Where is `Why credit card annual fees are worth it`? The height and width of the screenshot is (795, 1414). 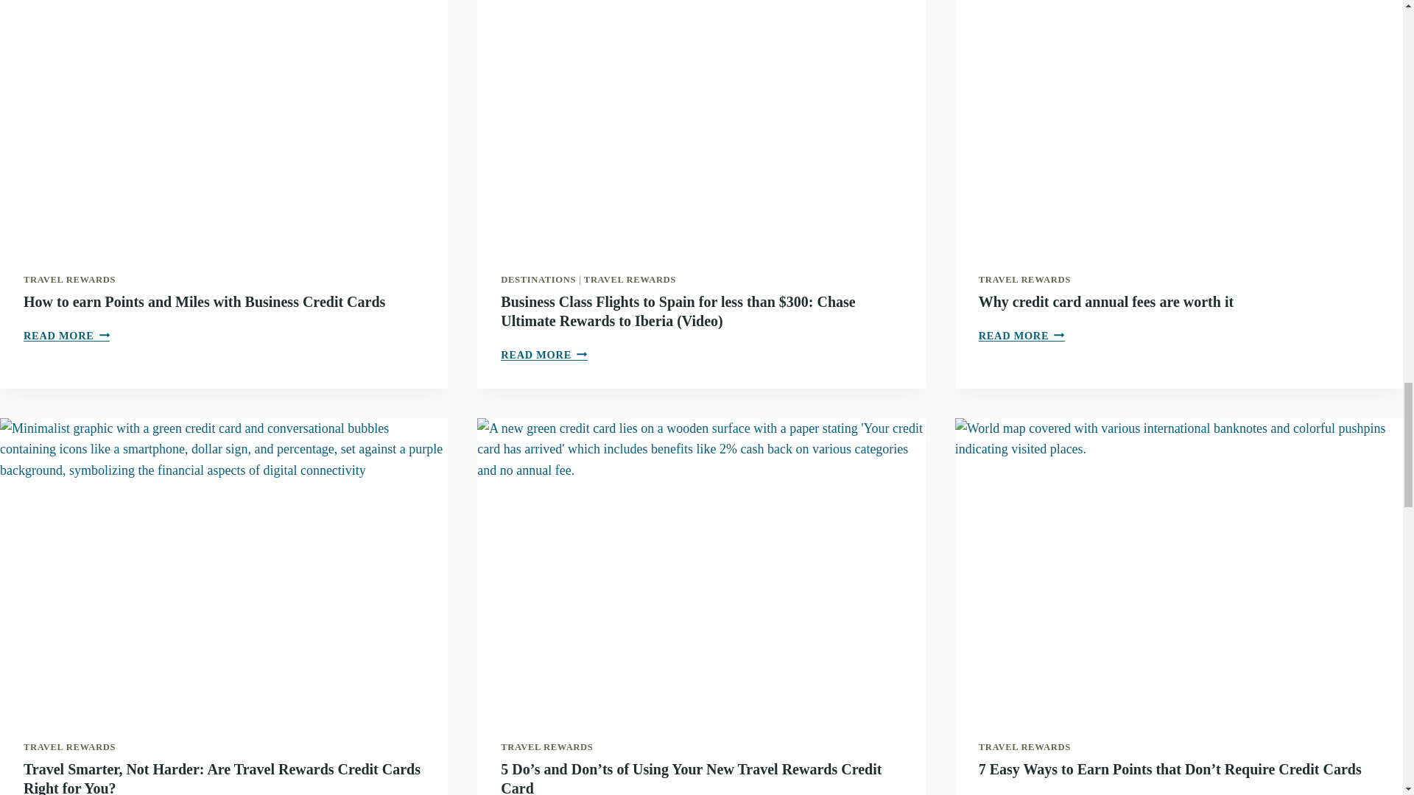 Why credit card annual fees are worth it is located at coordinates (1105, 302).